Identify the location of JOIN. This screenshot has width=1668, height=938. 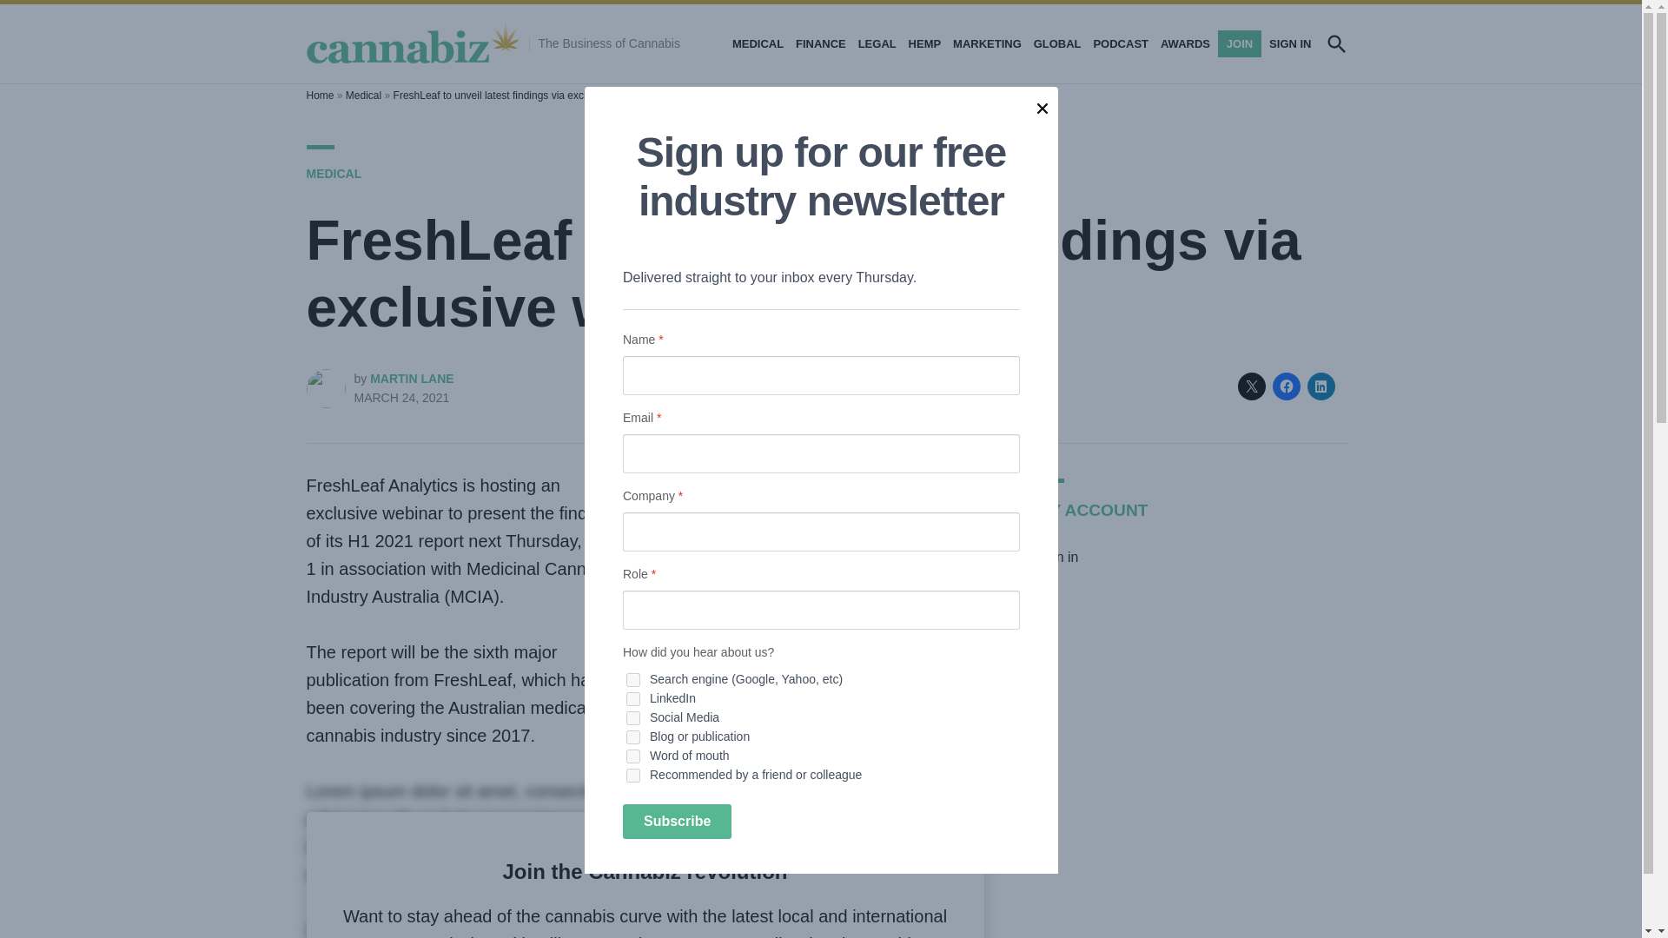
(1239, 43).